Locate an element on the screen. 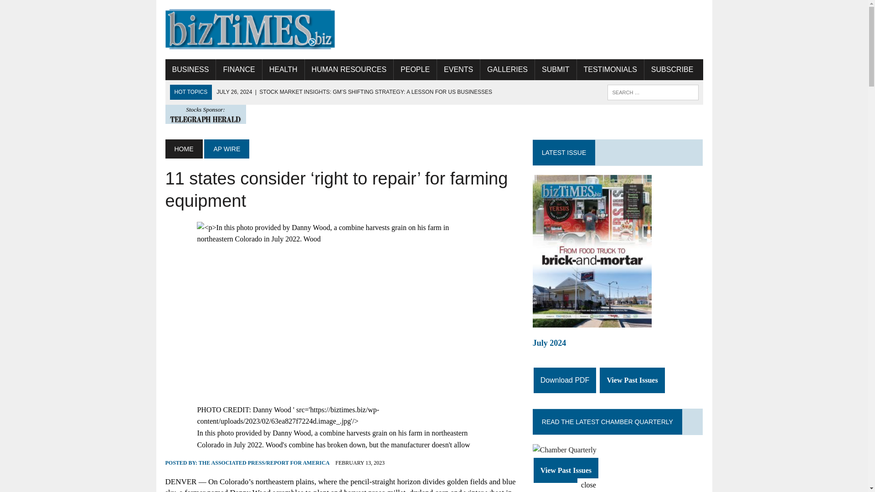  PEOPLE is located at coordinates (415, 69).